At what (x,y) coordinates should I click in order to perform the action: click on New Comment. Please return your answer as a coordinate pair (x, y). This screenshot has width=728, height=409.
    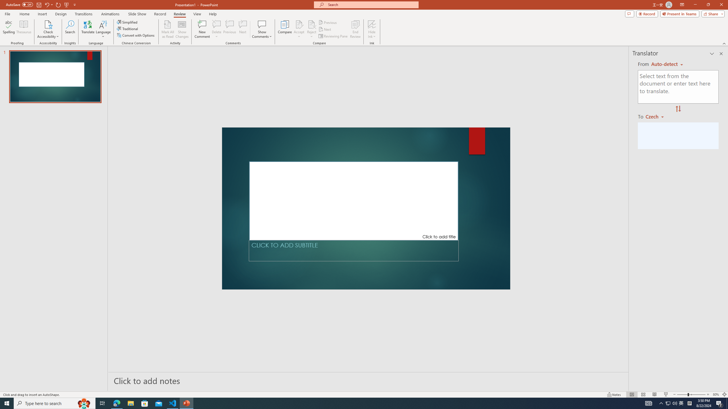
    Looking at the image, I should click on (202, 29).